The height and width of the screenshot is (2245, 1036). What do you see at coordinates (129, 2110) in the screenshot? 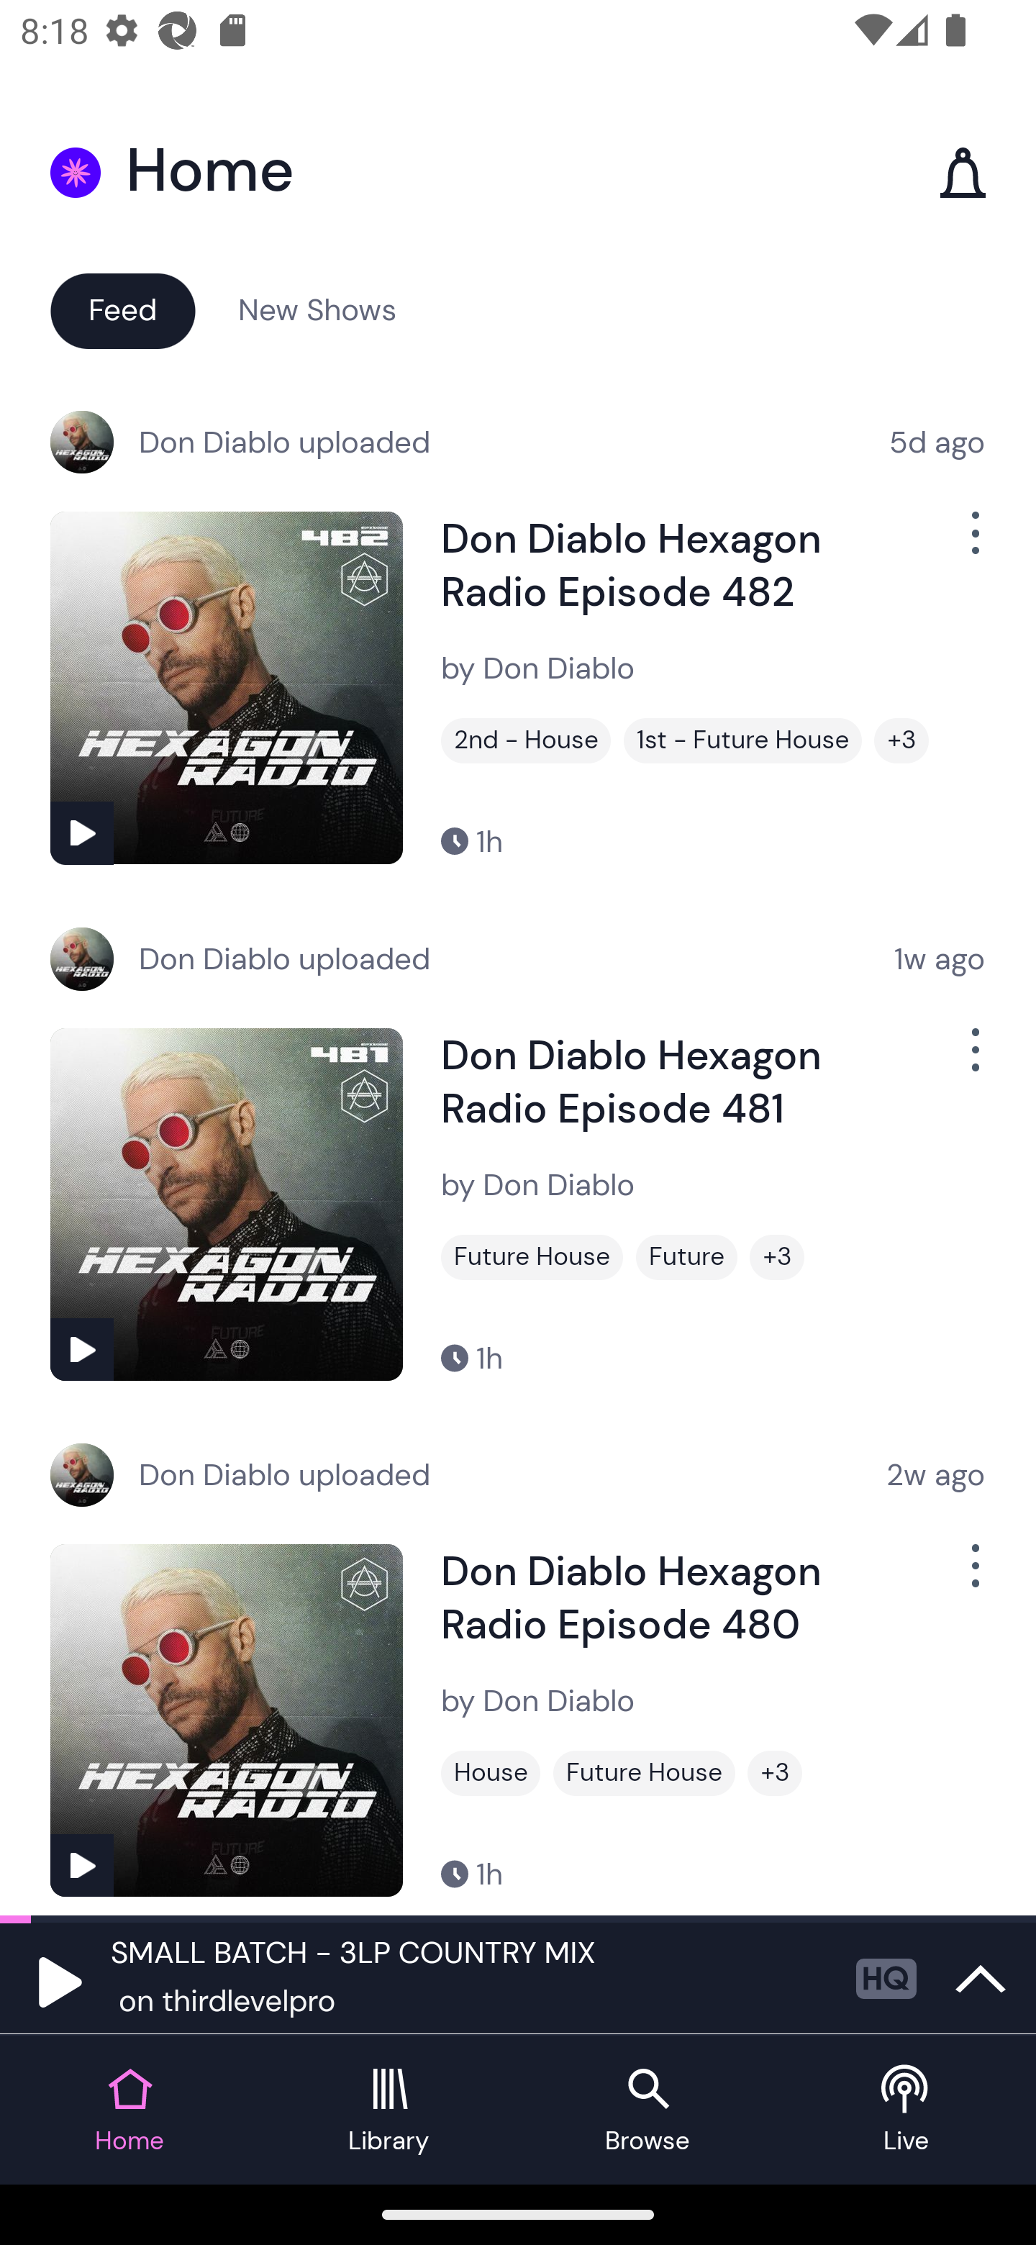
I see `Home tab Home` at bounding box center [129, 2110].